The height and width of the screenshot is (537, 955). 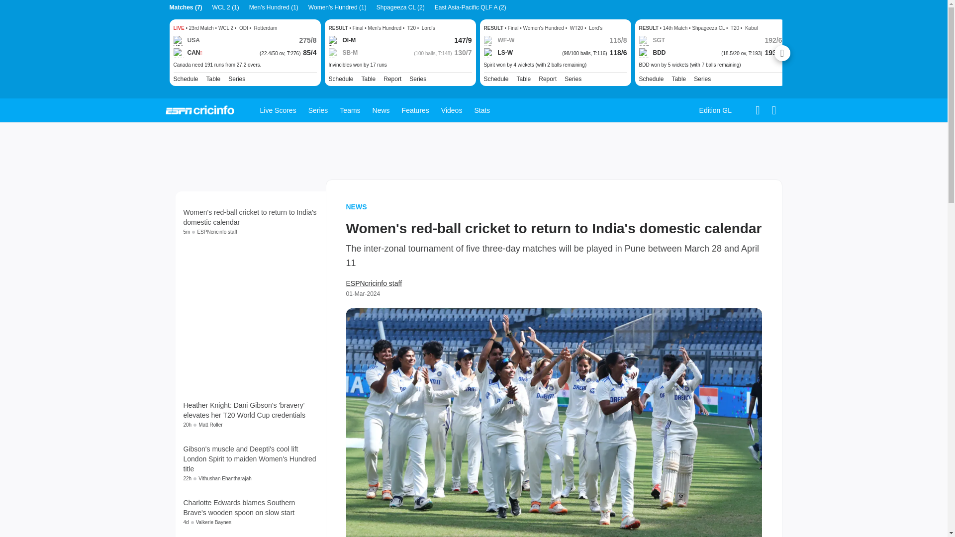 What do you see at coordinates (341, 79) in the screenshot?
I see `Schedule` at bounding box center [341, 79].